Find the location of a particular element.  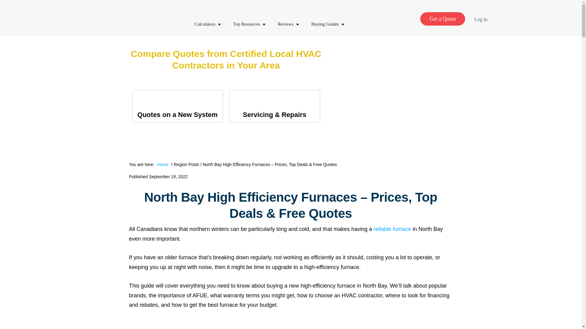

Top Resources is located at coordinates (251, 18).